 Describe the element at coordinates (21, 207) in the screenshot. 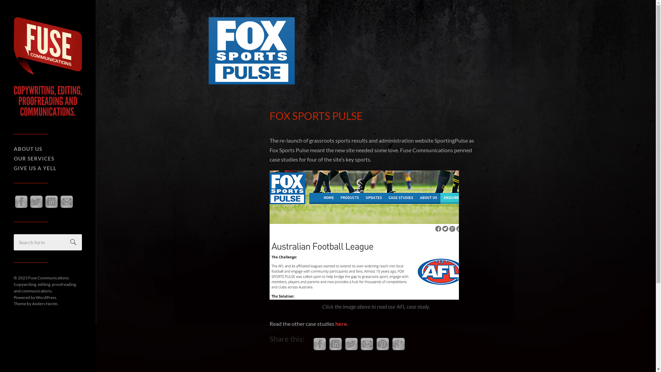

I see `Facebook` at that location.